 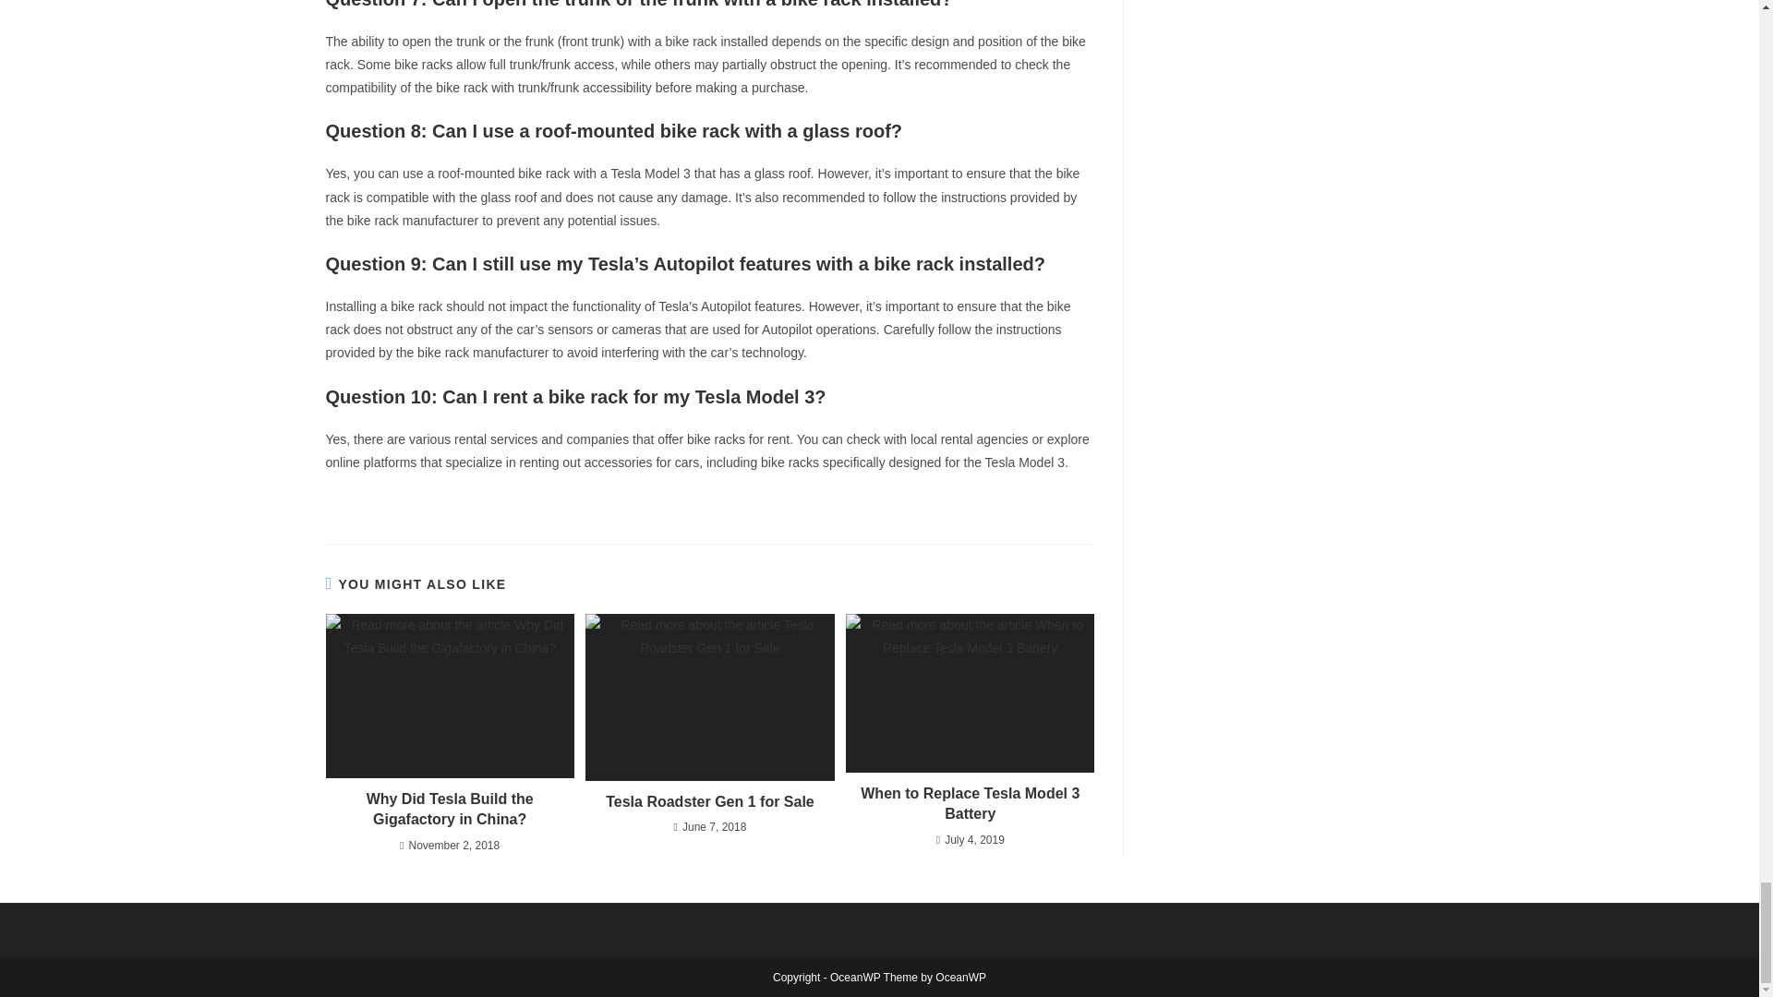 What do you see at coordinates (449, 810) in the screenshot?
I see `Why Did Tesla Build the Gigafactory in China?` at bounding box center [449, 810].